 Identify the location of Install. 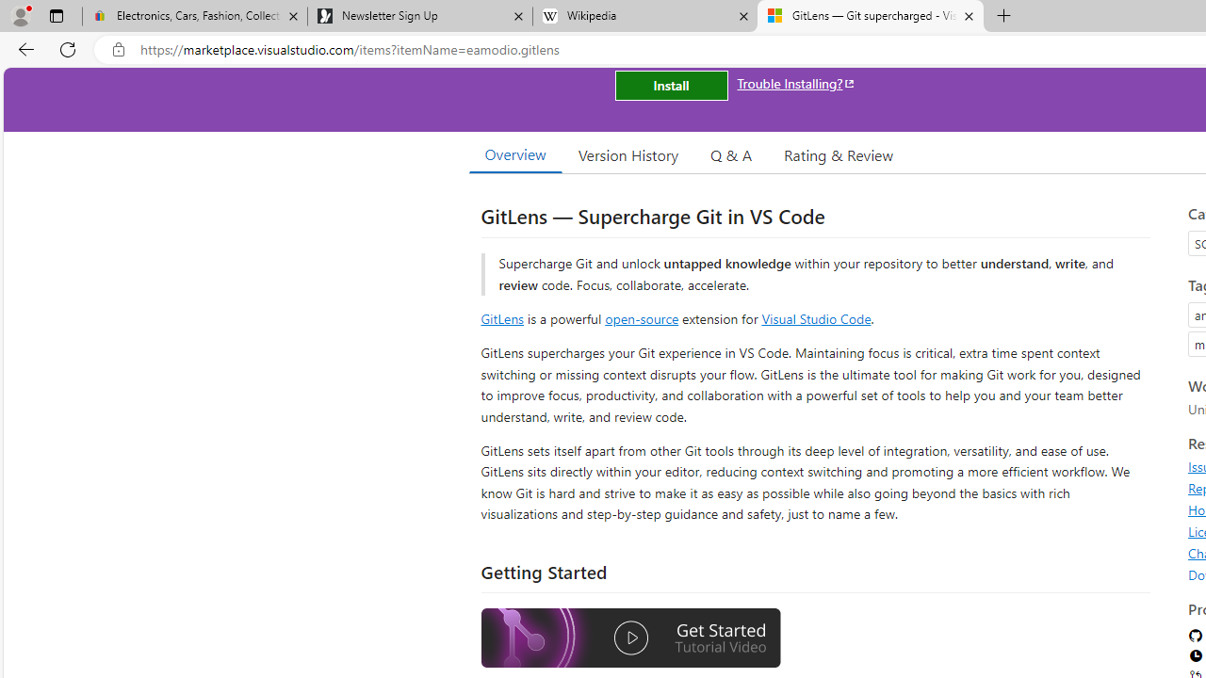
(671, 85).